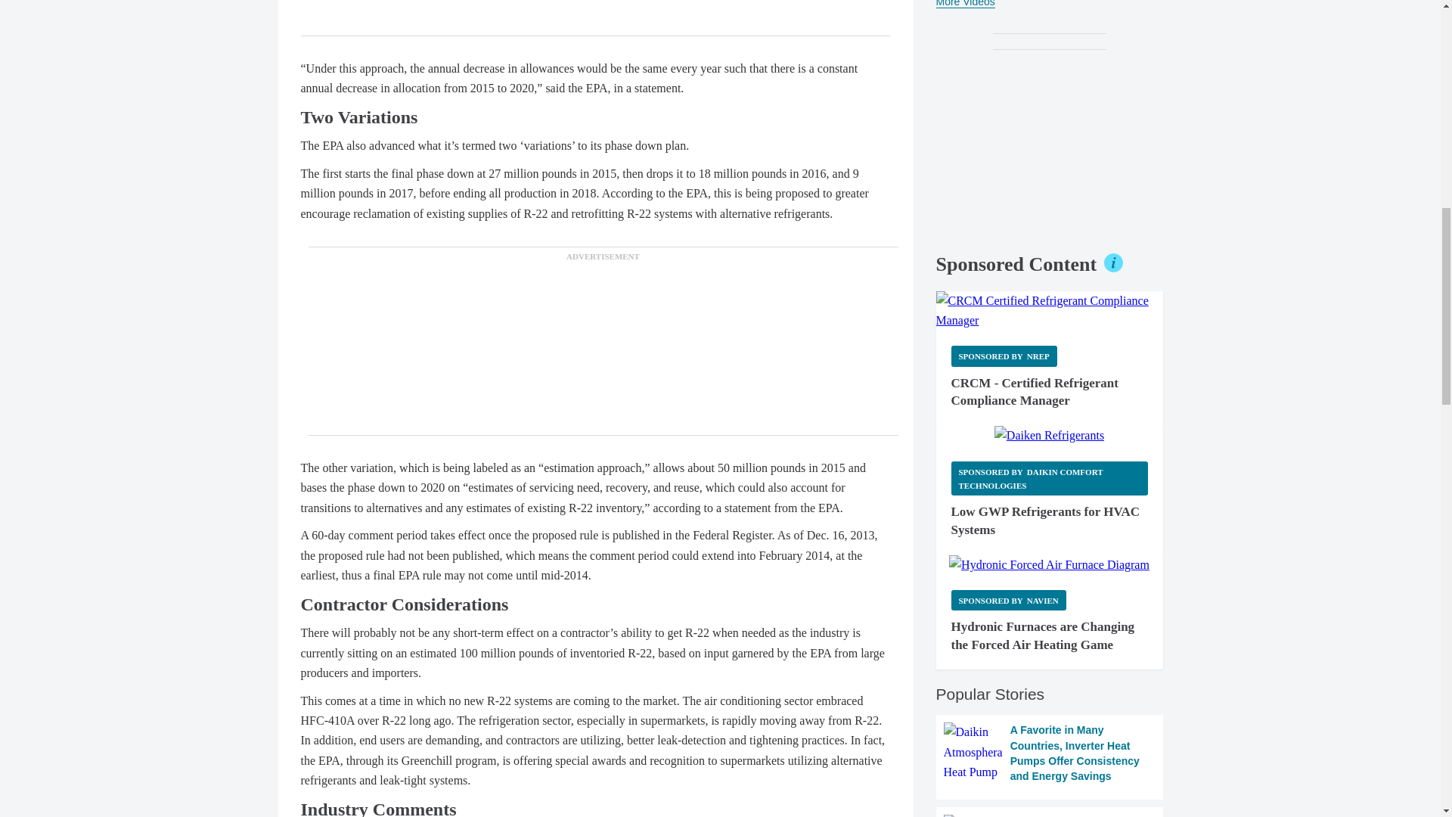 The image size is (1452, 817). I want to click on Daiken Refrigerants, so click(1049, 435).